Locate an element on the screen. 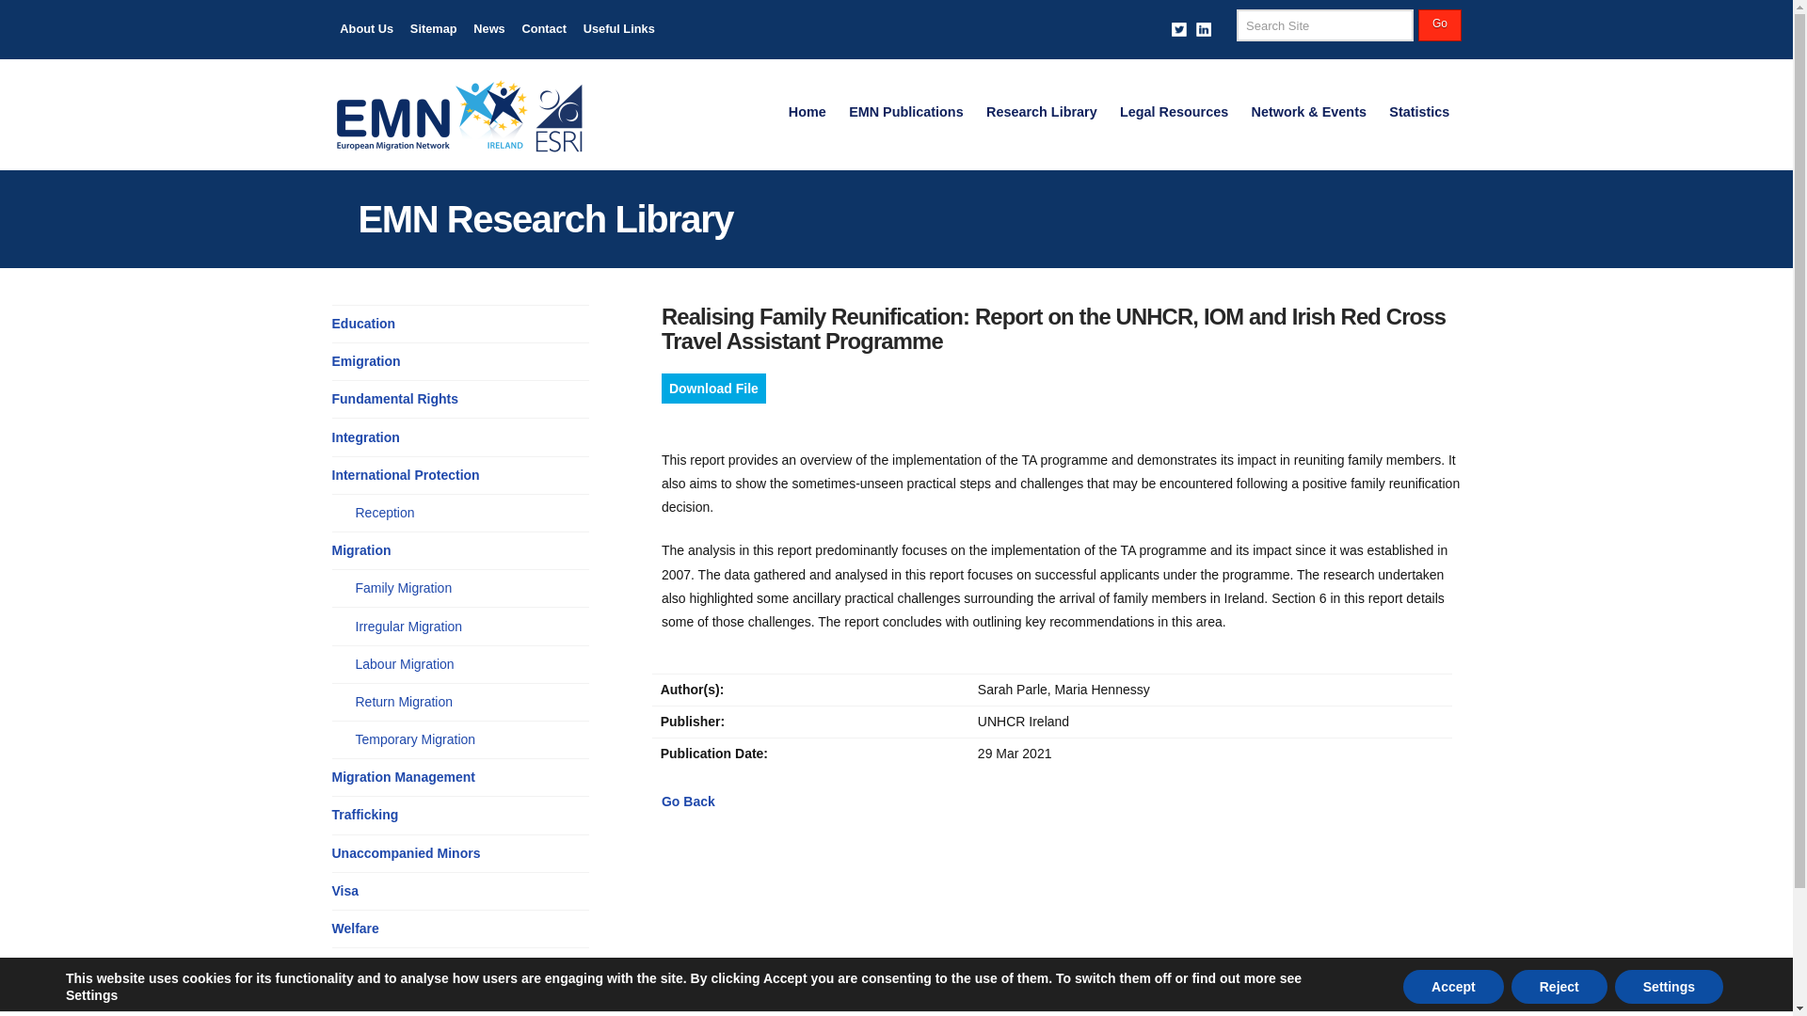  Fundamental Rights is located at coordinates (394, 399).